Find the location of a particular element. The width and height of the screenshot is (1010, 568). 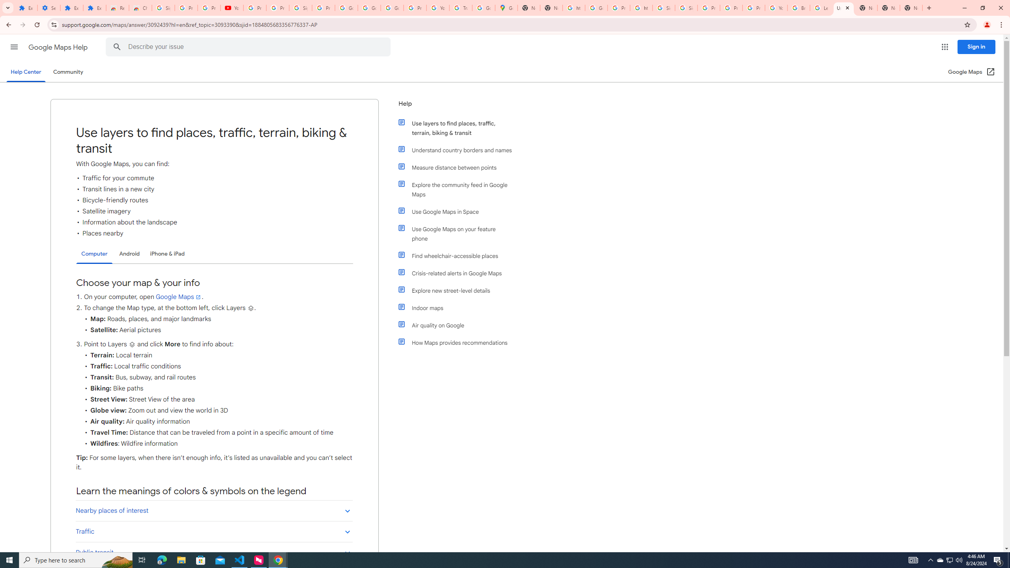

Chrome is located at coordinates (1002, 25).